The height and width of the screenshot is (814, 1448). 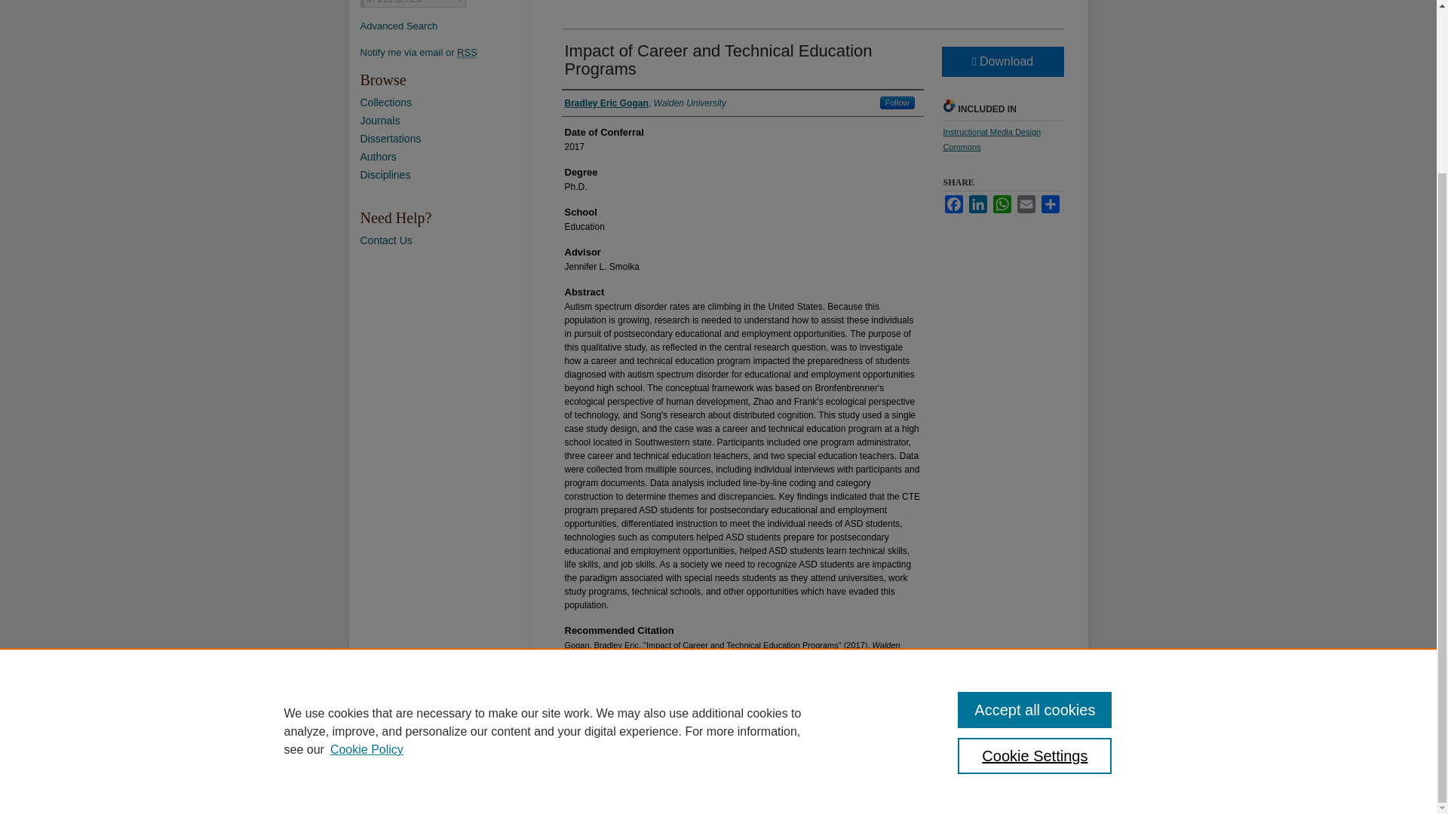 What do you see at coordinates (1002, 61) in the screenshot?
I see `Download` at bounding box center [1002, 61].